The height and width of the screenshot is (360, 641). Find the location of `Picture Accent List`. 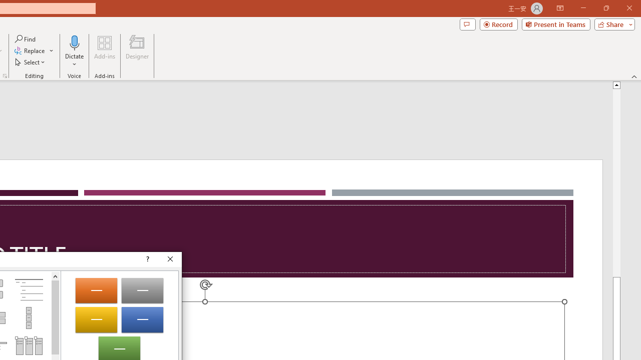

Picture Accent List is located at coordinates (29, 346).